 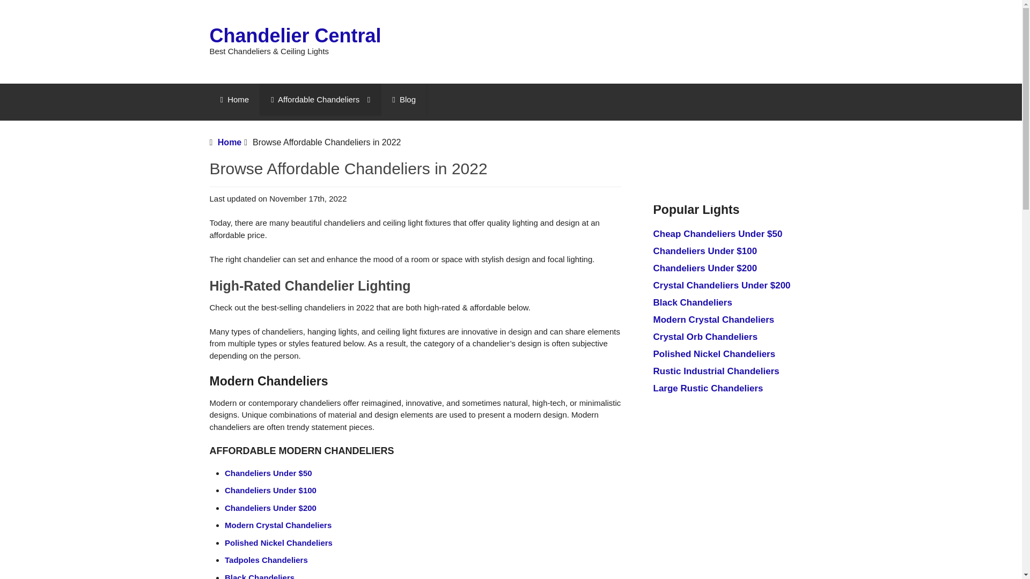 What do you see at coordinates (234, 100) in the screenshot?
I see `Home` at bounding box center [234, 100].